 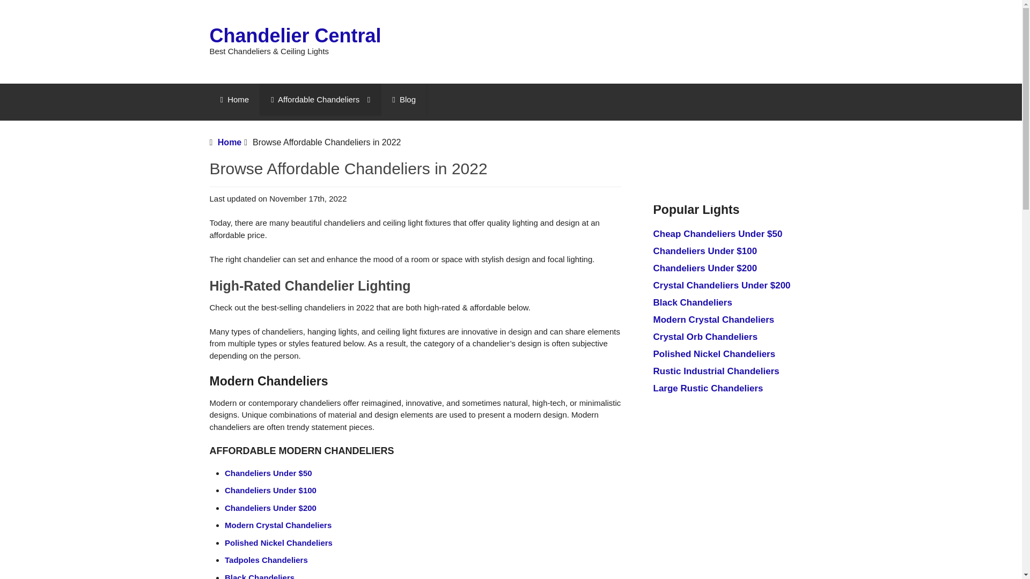 What do you see at coordinates (234, 100) in the screenshot?
I see `Home` at bounding box center [234, 100].